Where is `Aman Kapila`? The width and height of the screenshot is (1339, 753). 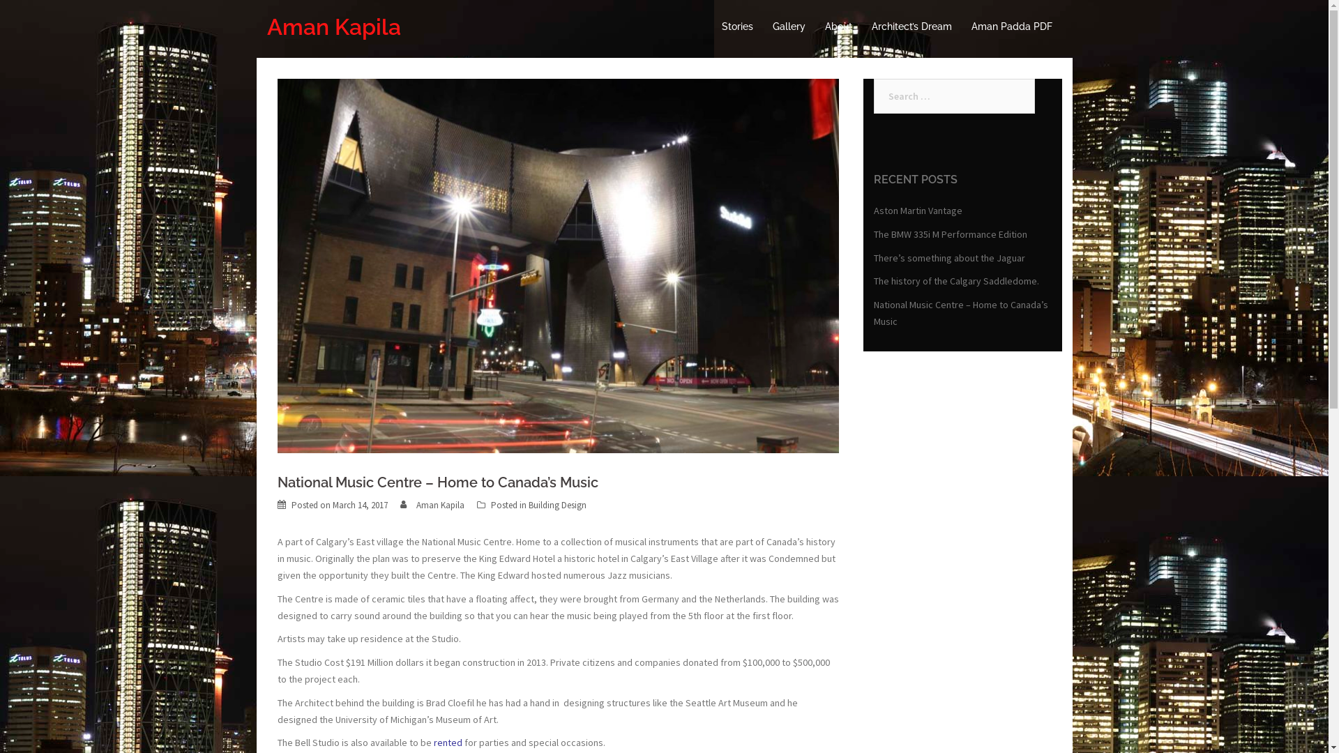 Aman Kapila is located at coordinates (439, 505).